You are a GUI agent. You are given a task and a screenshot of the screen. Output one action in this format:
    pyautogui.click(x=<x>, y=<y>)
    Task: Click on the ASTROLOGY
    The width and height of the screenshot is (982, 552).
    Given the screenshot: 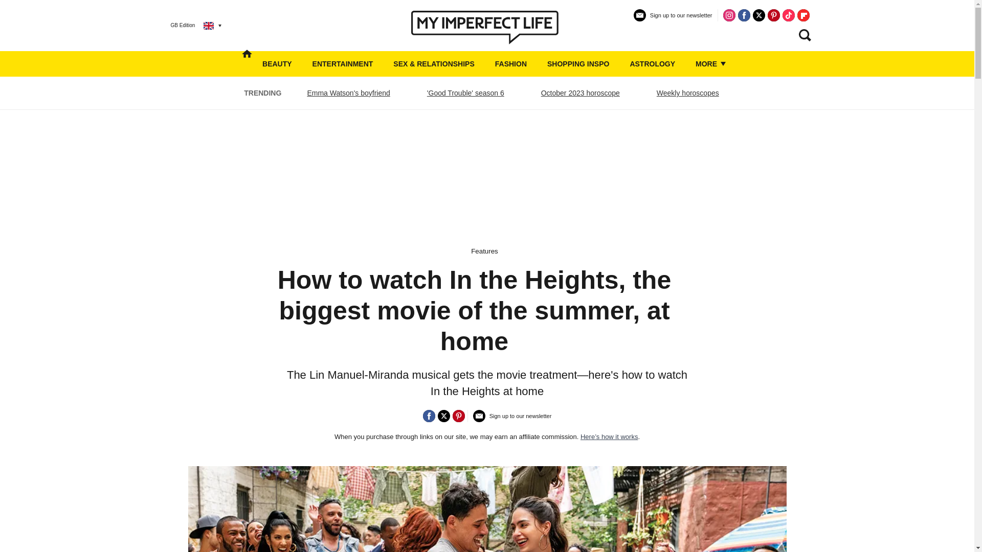 What is the action you would take?
    pyautogui.click(x=652, y=64)
    